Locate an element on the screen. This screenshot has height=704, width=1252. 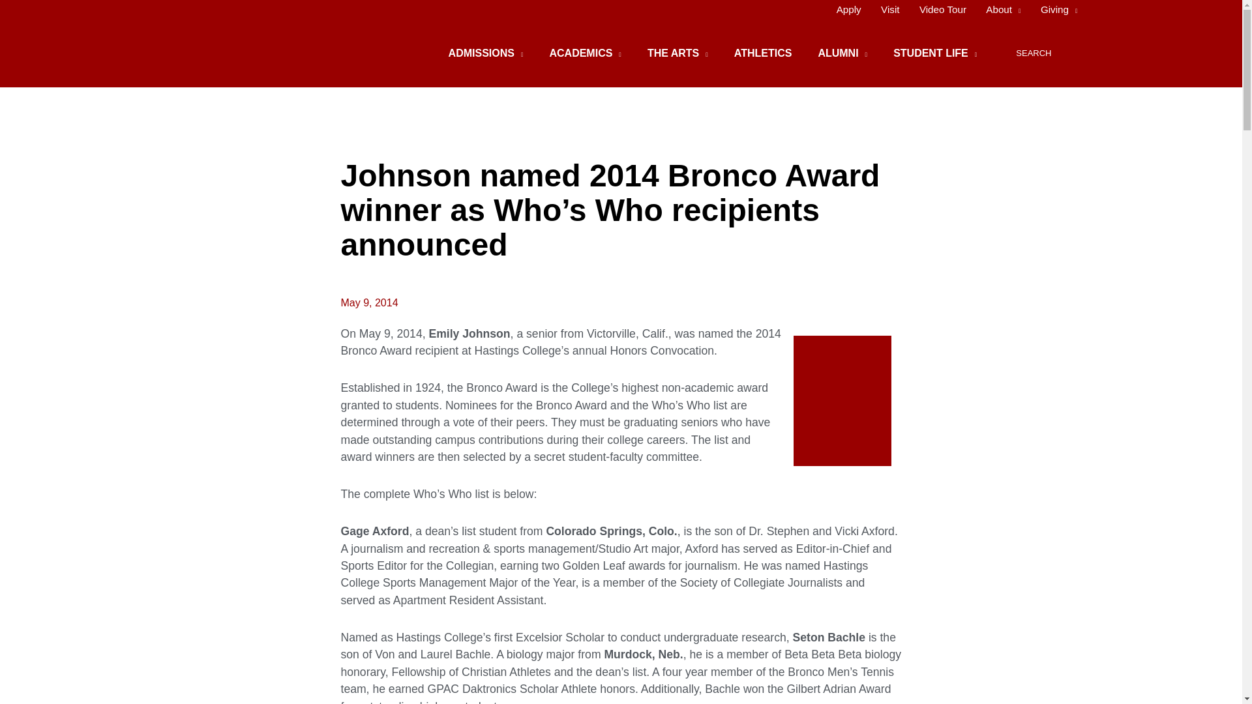
ADMISSIONS is located at coordinates (486, 53).